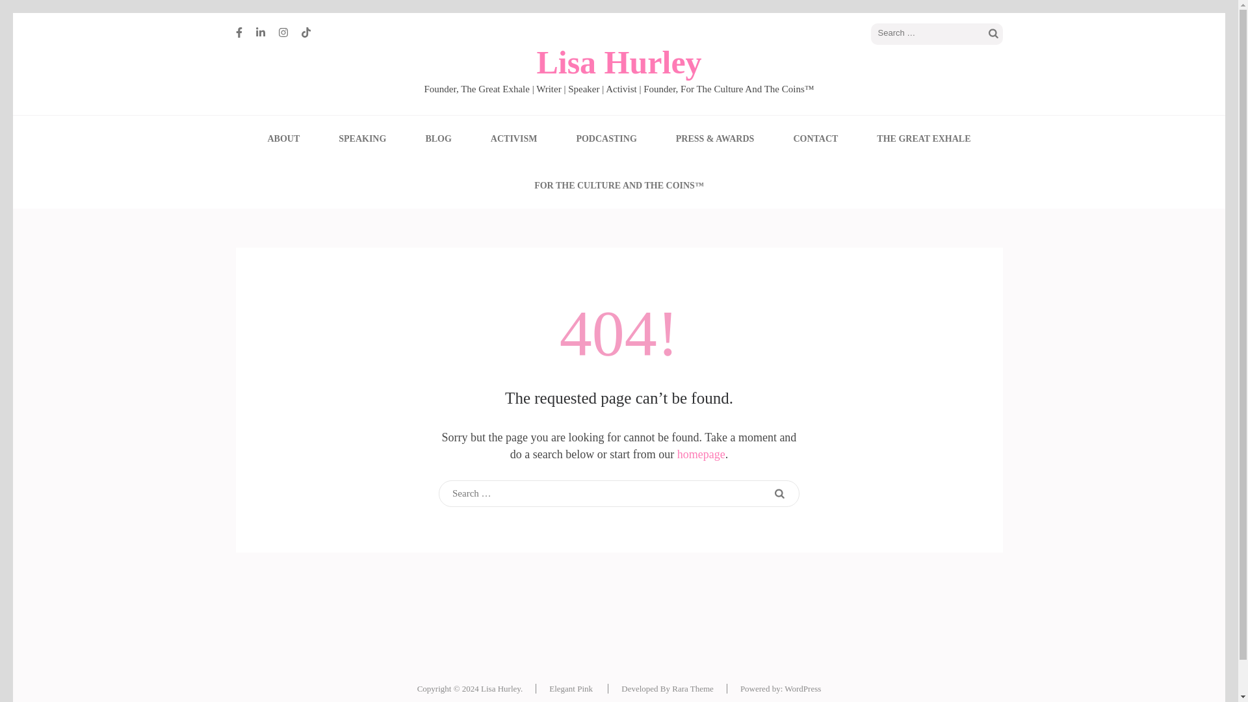 This screenshot has width=1248, height=702. Describe the element at coordinates (701, 454) in the screenshot. I see `homepage` at that location.